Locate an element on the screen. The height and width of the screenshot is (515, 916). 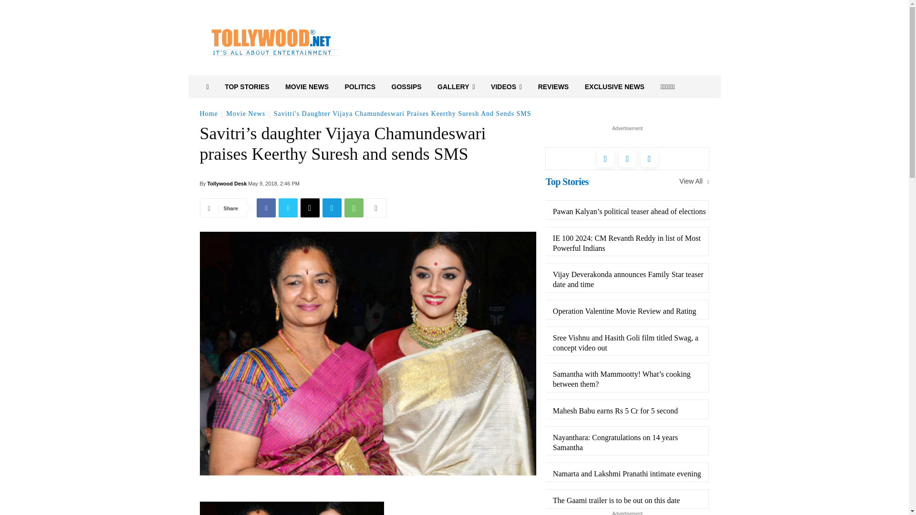
View all posts in Movie News is located at coordinates (246, 113).